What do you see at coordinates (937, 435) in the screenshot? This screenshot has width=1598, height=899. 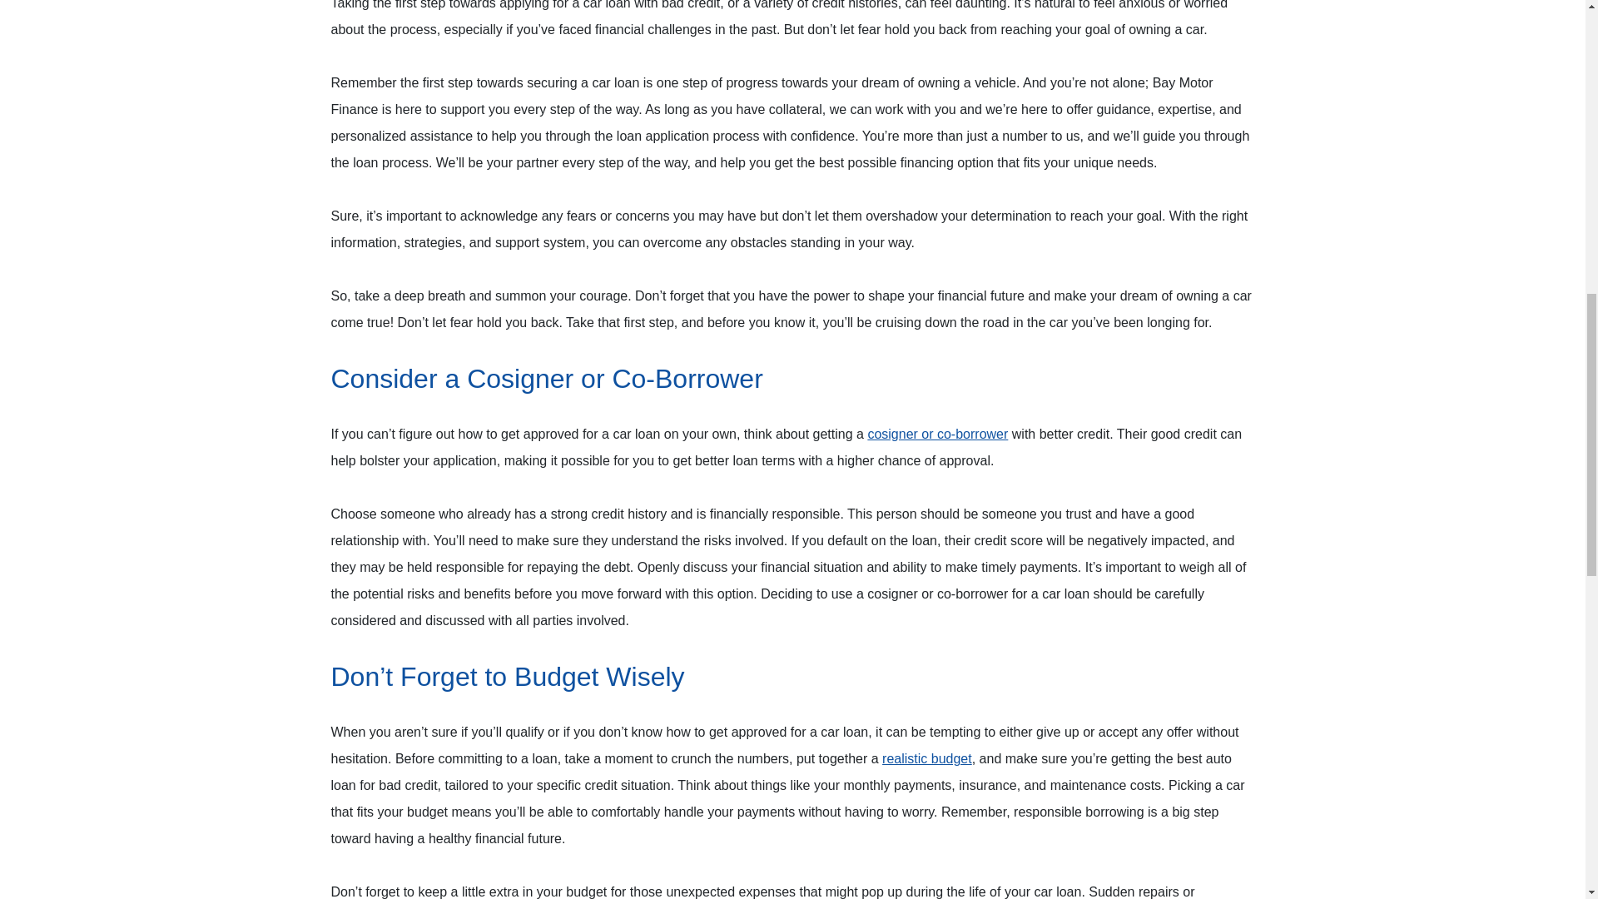 I see `cosigner or co-borrower` at bounding box center [937, 435].